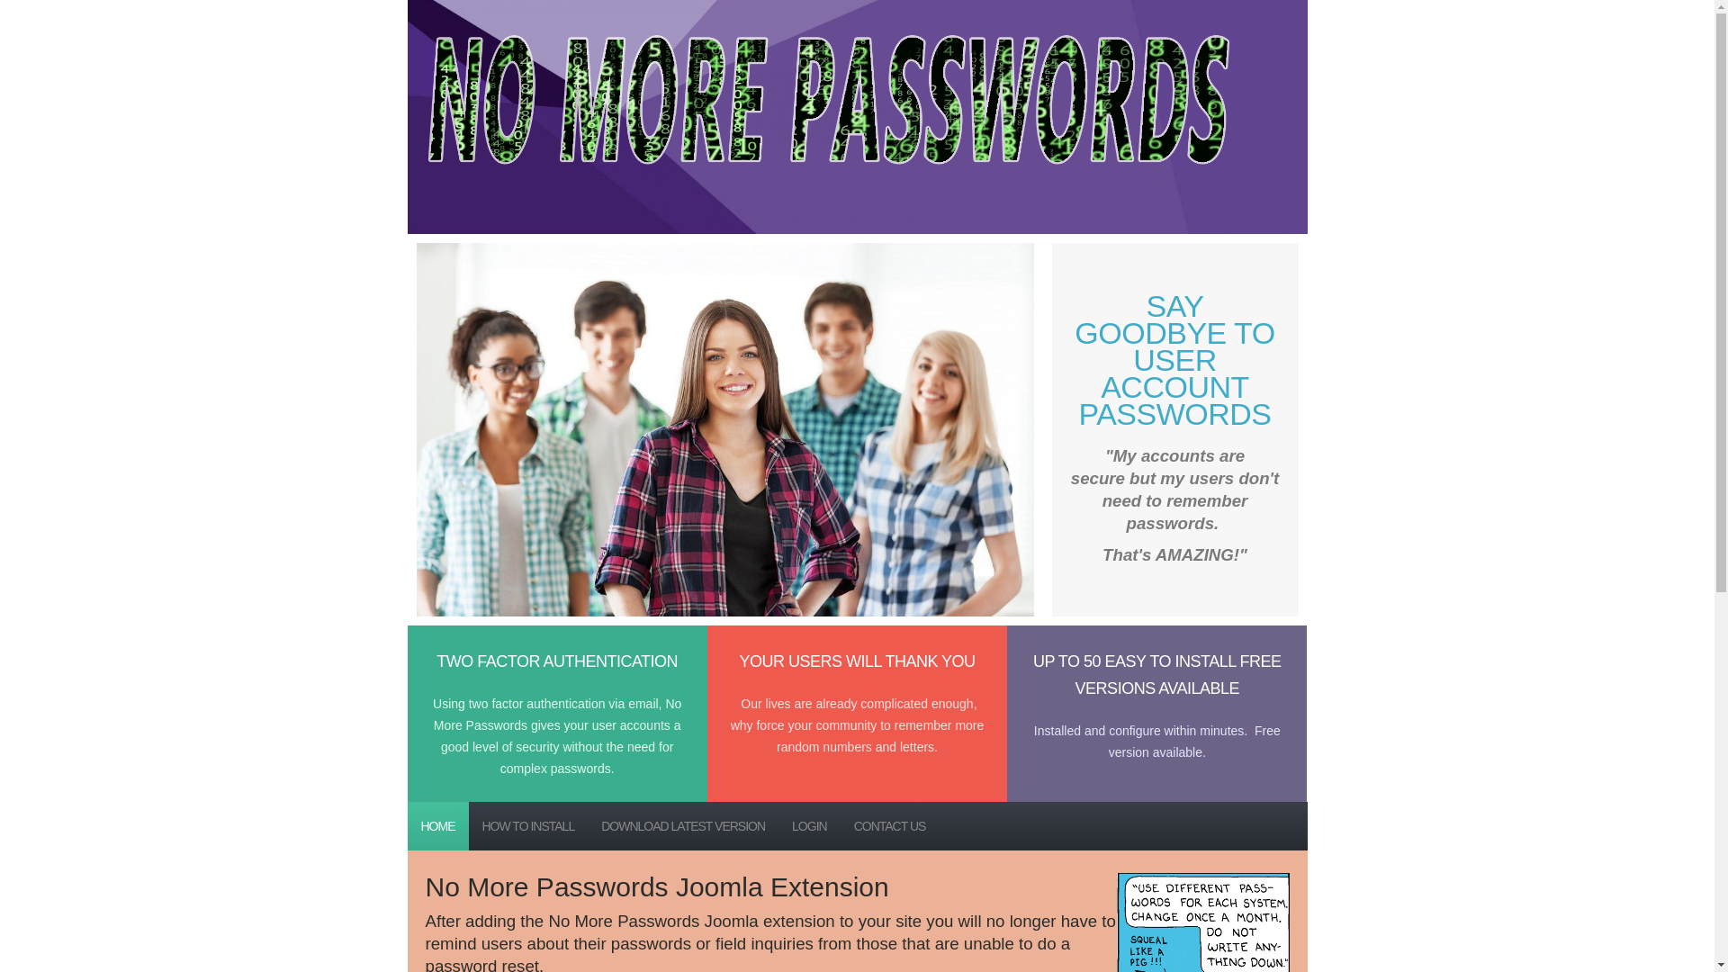 This screenshot has height=972, width=1728. Describe the element at coordinates (437, 826) in the screenshot. I see `HOME` at that location.